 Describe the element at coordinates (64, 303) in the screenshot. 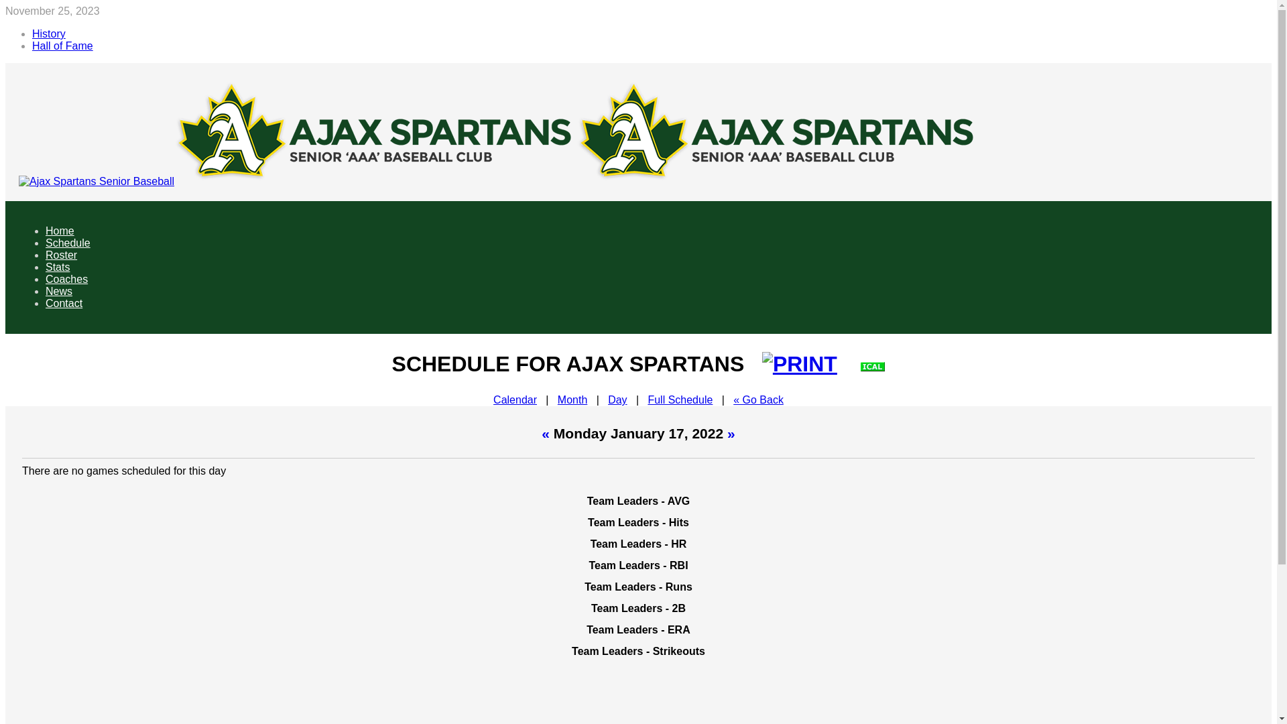

I see `Contact` at that location.